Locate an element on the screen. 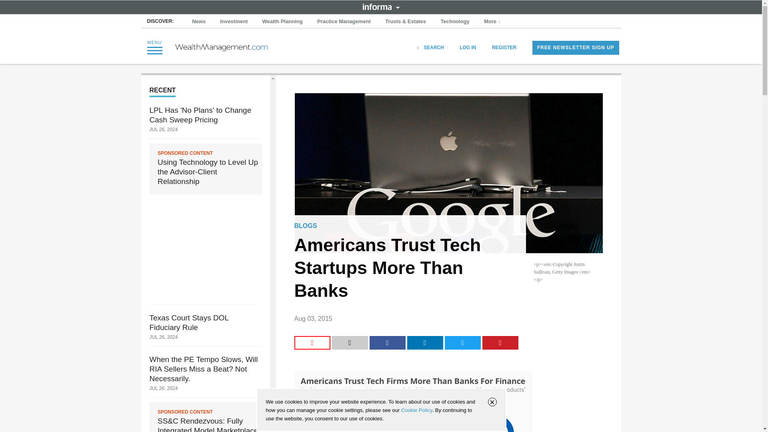 The image size is (768, 432). INFORMA is located at coordinates (381, 6).